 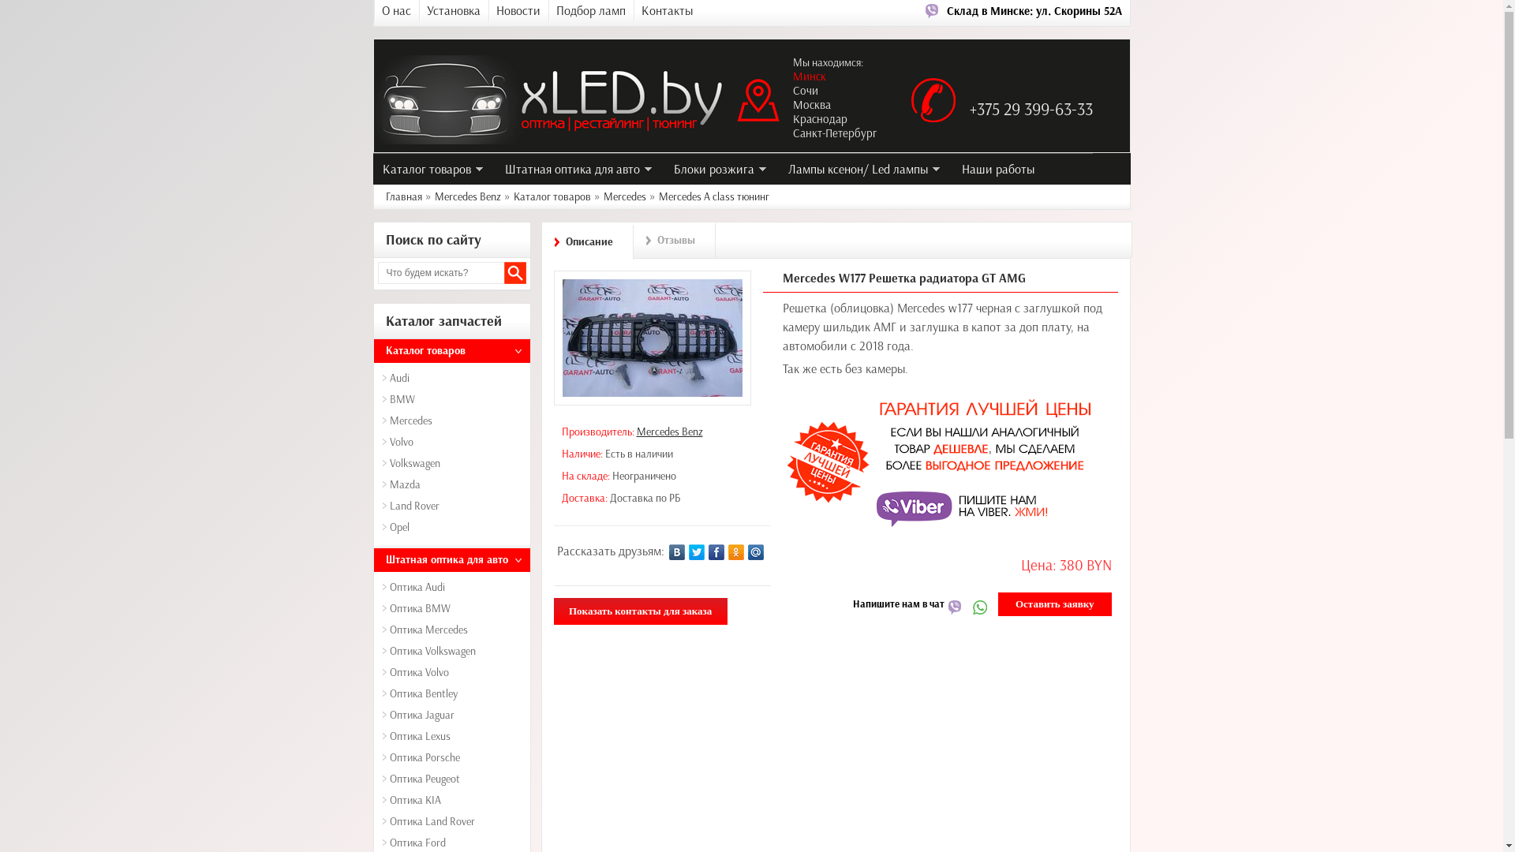 What do you see at coordinates (454, 487) in the screenshot?
I see `Mazda` at bounding box center [454, 487].